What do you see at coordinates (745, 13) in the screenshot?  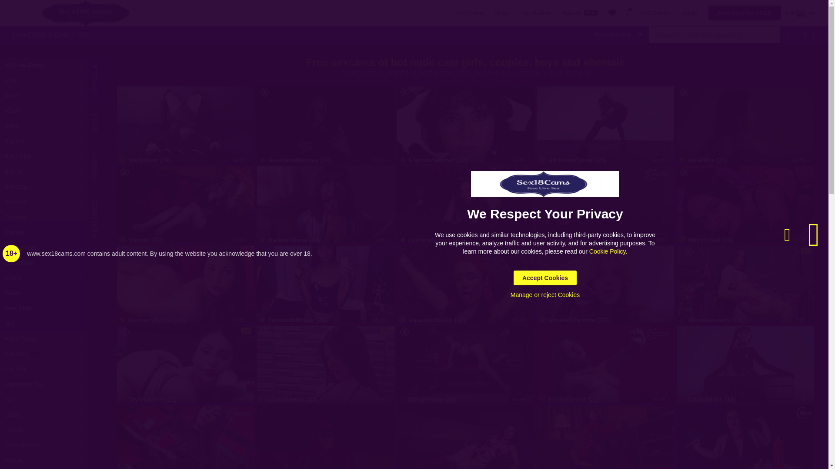 I see `Join Now for FREE` at bounding box center [745, 13].